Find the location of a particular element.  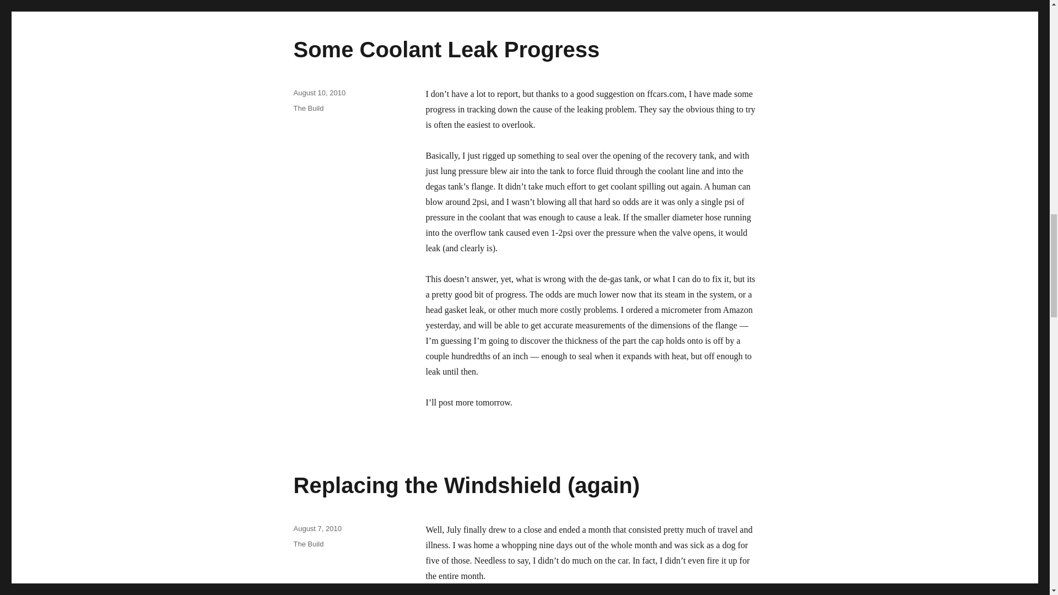

August 10, 2010 is located at coordinates (319, 93).